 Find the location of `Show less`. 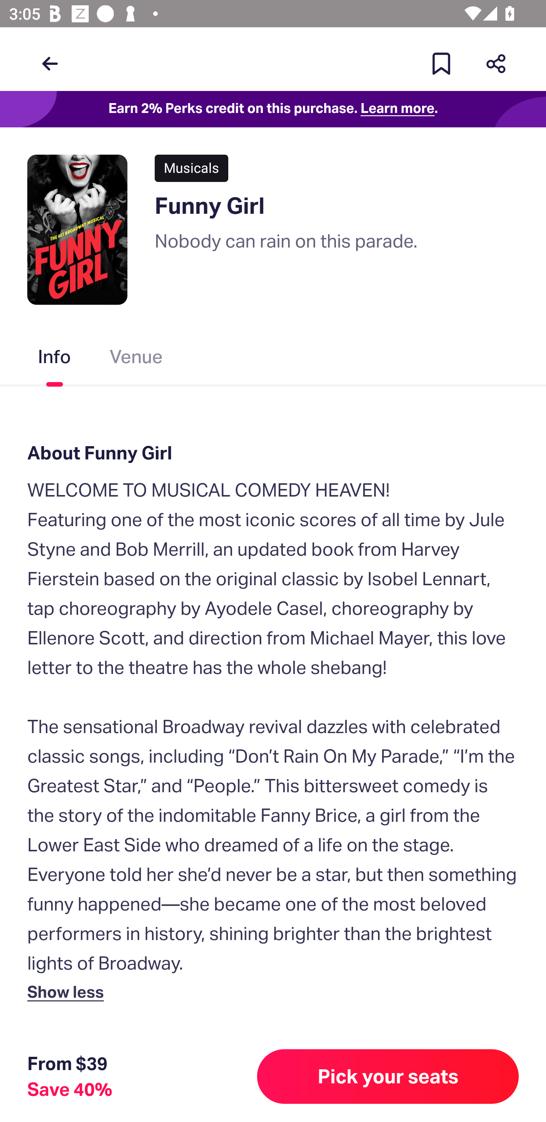

Show less is located at coordinates (68, 991).